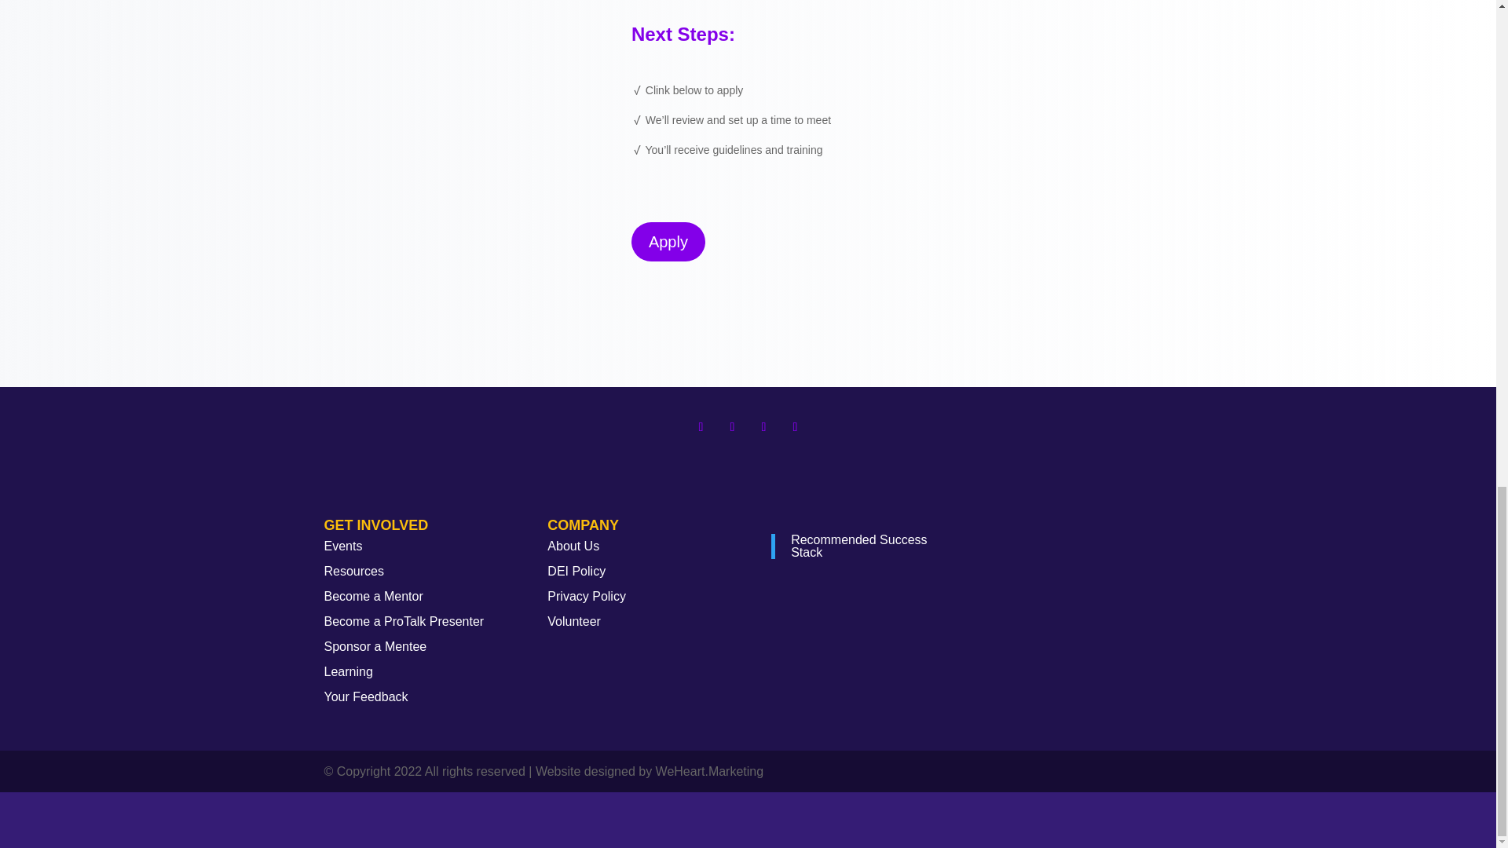  Describe the element at coordinates (732, 427) in the screenshot. I see `Follow on Twitter` at that location.